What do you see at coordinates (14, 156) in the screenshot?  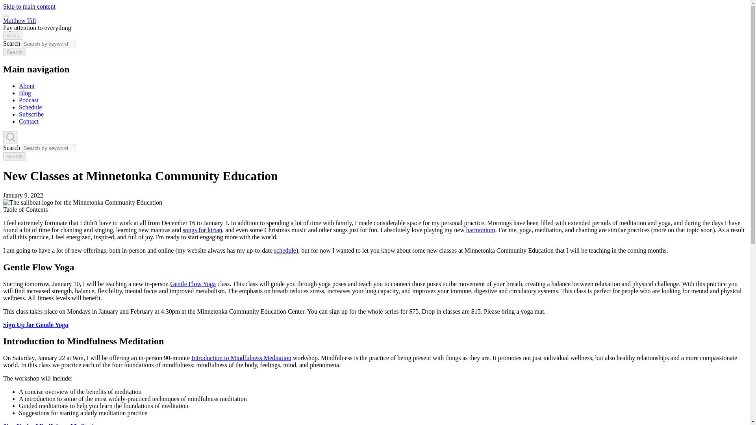 I see `Search` at bounding box center [14, 156].